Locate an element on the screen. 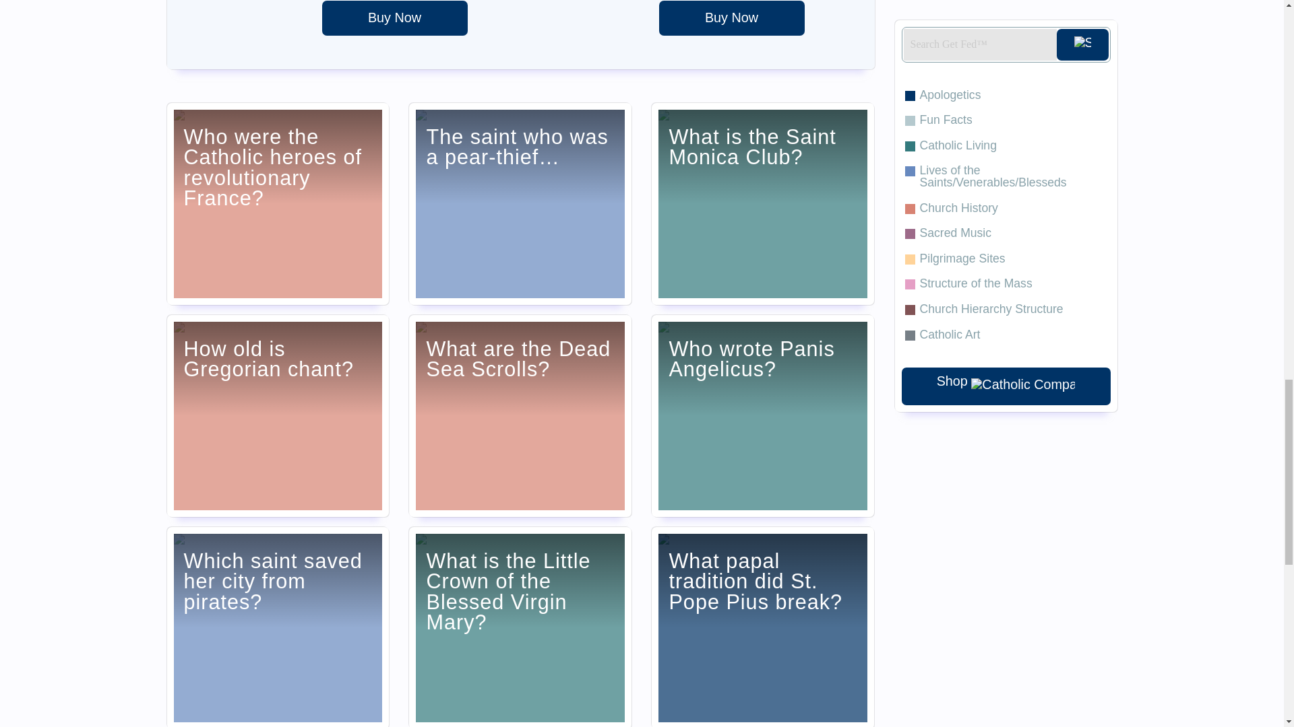  What is the Little Crown of the Blessed Virgin Mary? is located at coordinates (520, 627).